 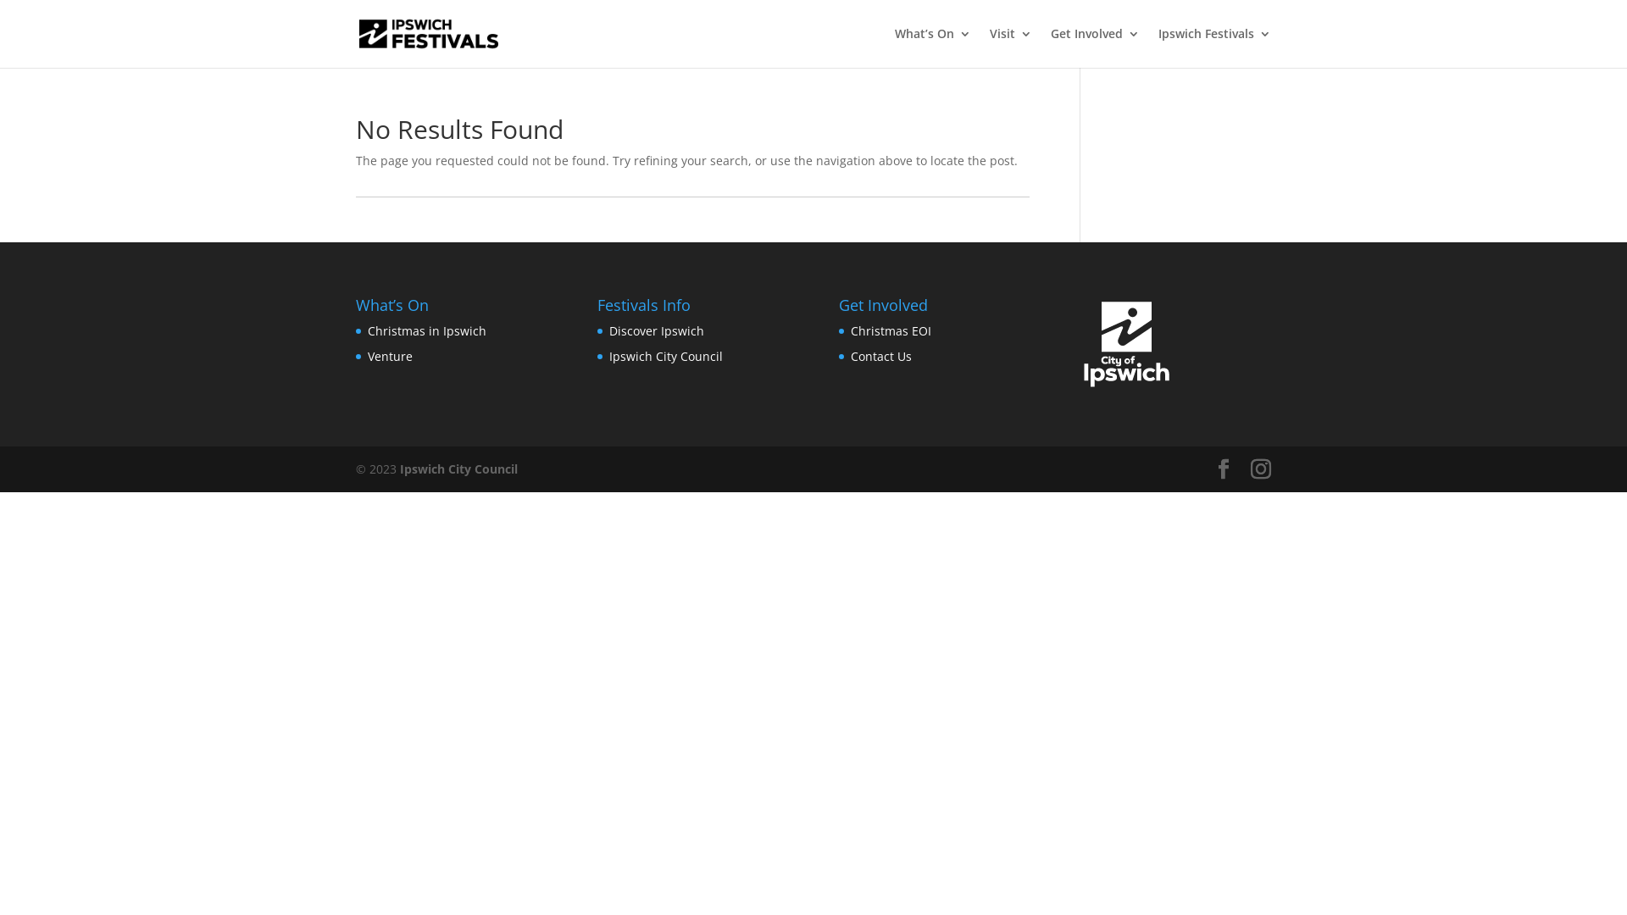 I want to click on Discover Ipswich, so click(x=657, y=330).